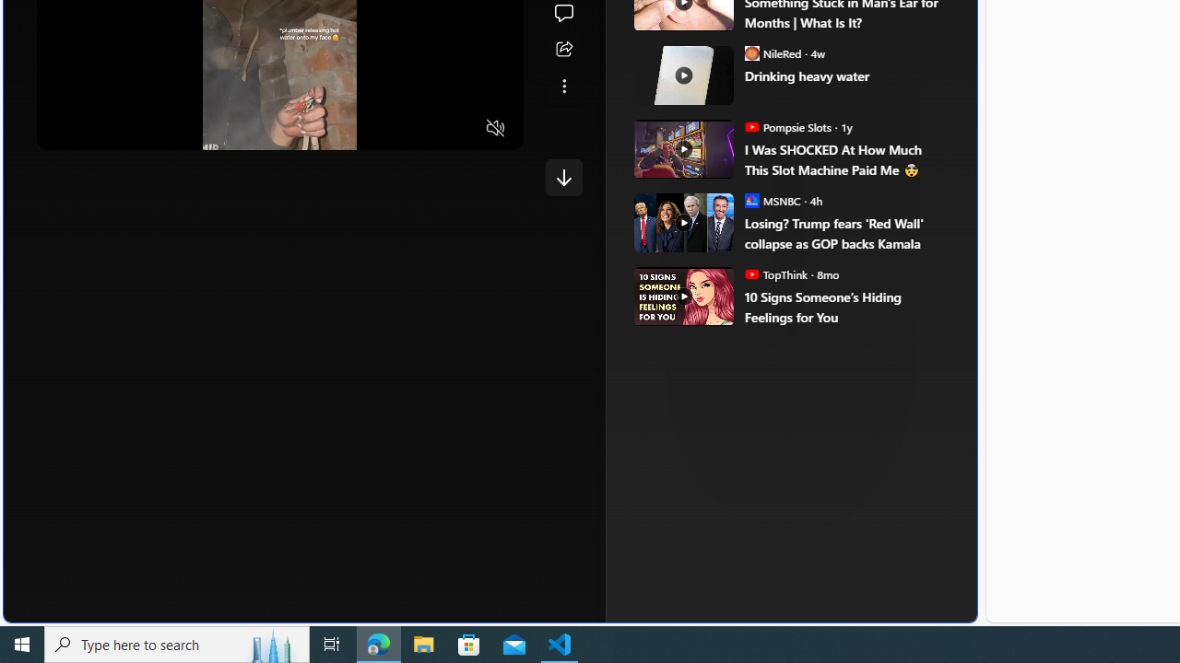  I want to click on Captions, so click(424, 128).